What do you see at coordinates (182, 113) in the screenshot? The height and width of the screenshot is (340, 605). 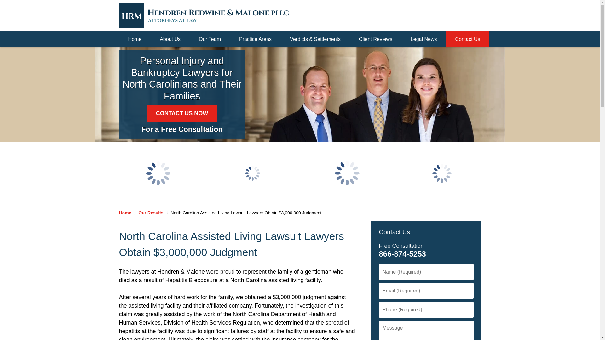 I see `CONTACT US NOW` at bounding box center [182, 113].